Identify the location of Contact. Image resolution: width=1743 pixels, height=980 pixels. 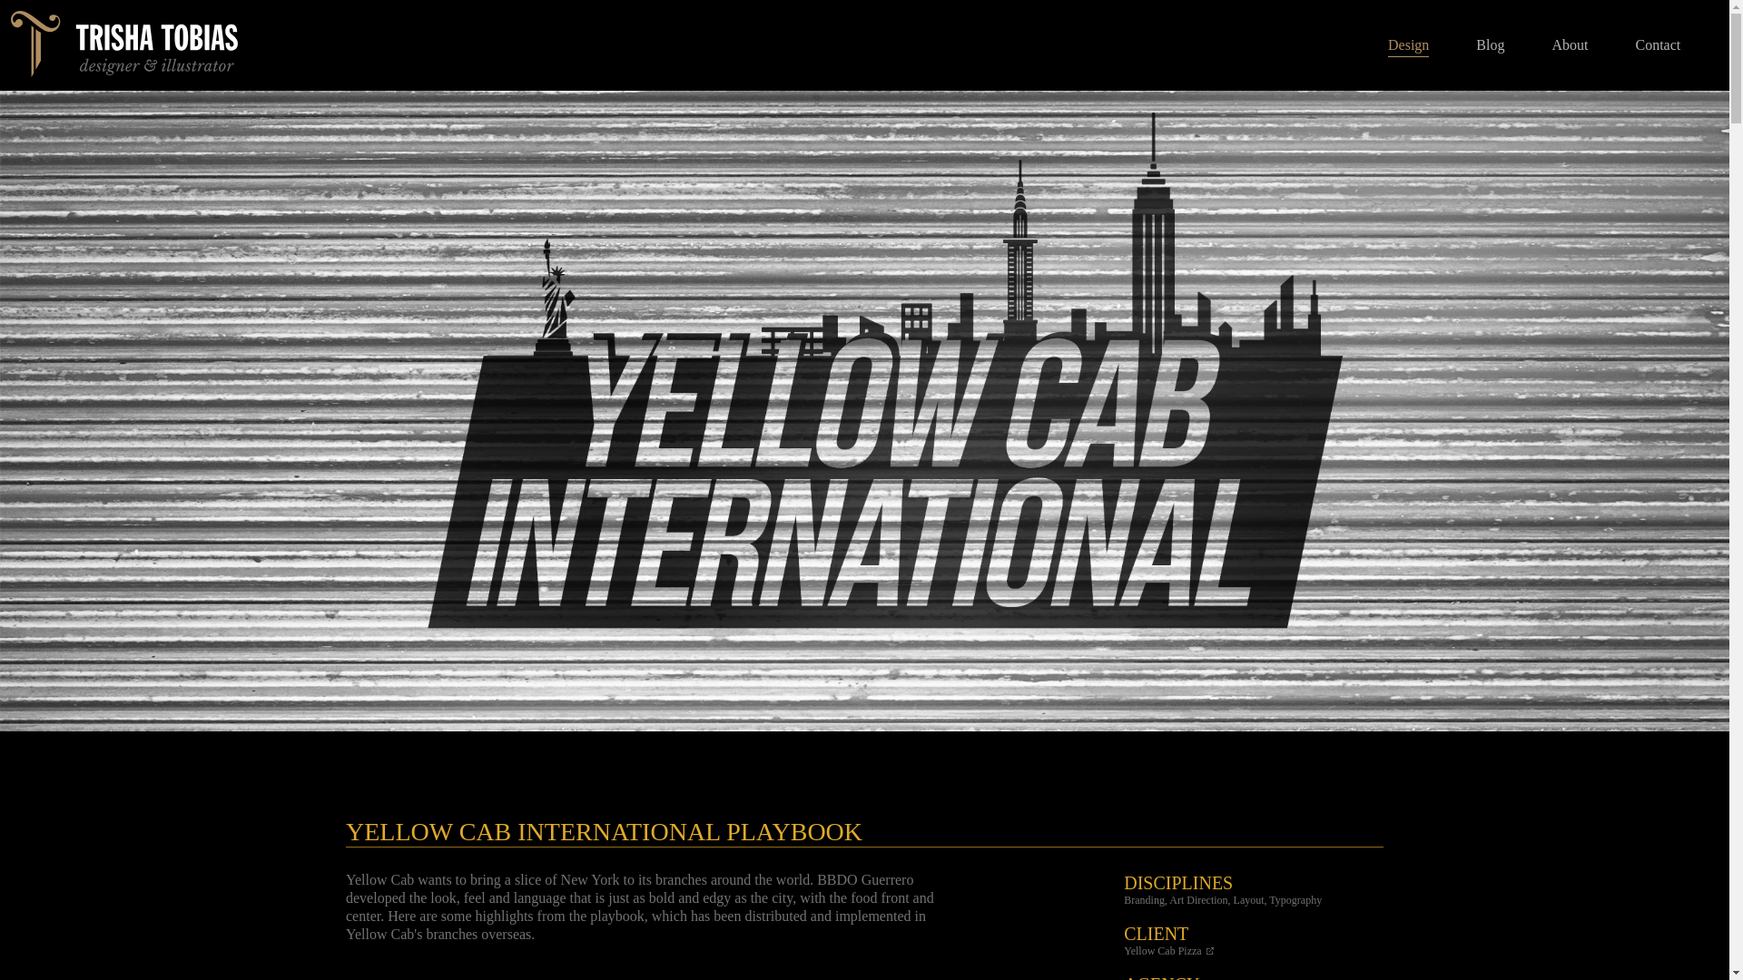
(1657, 45).